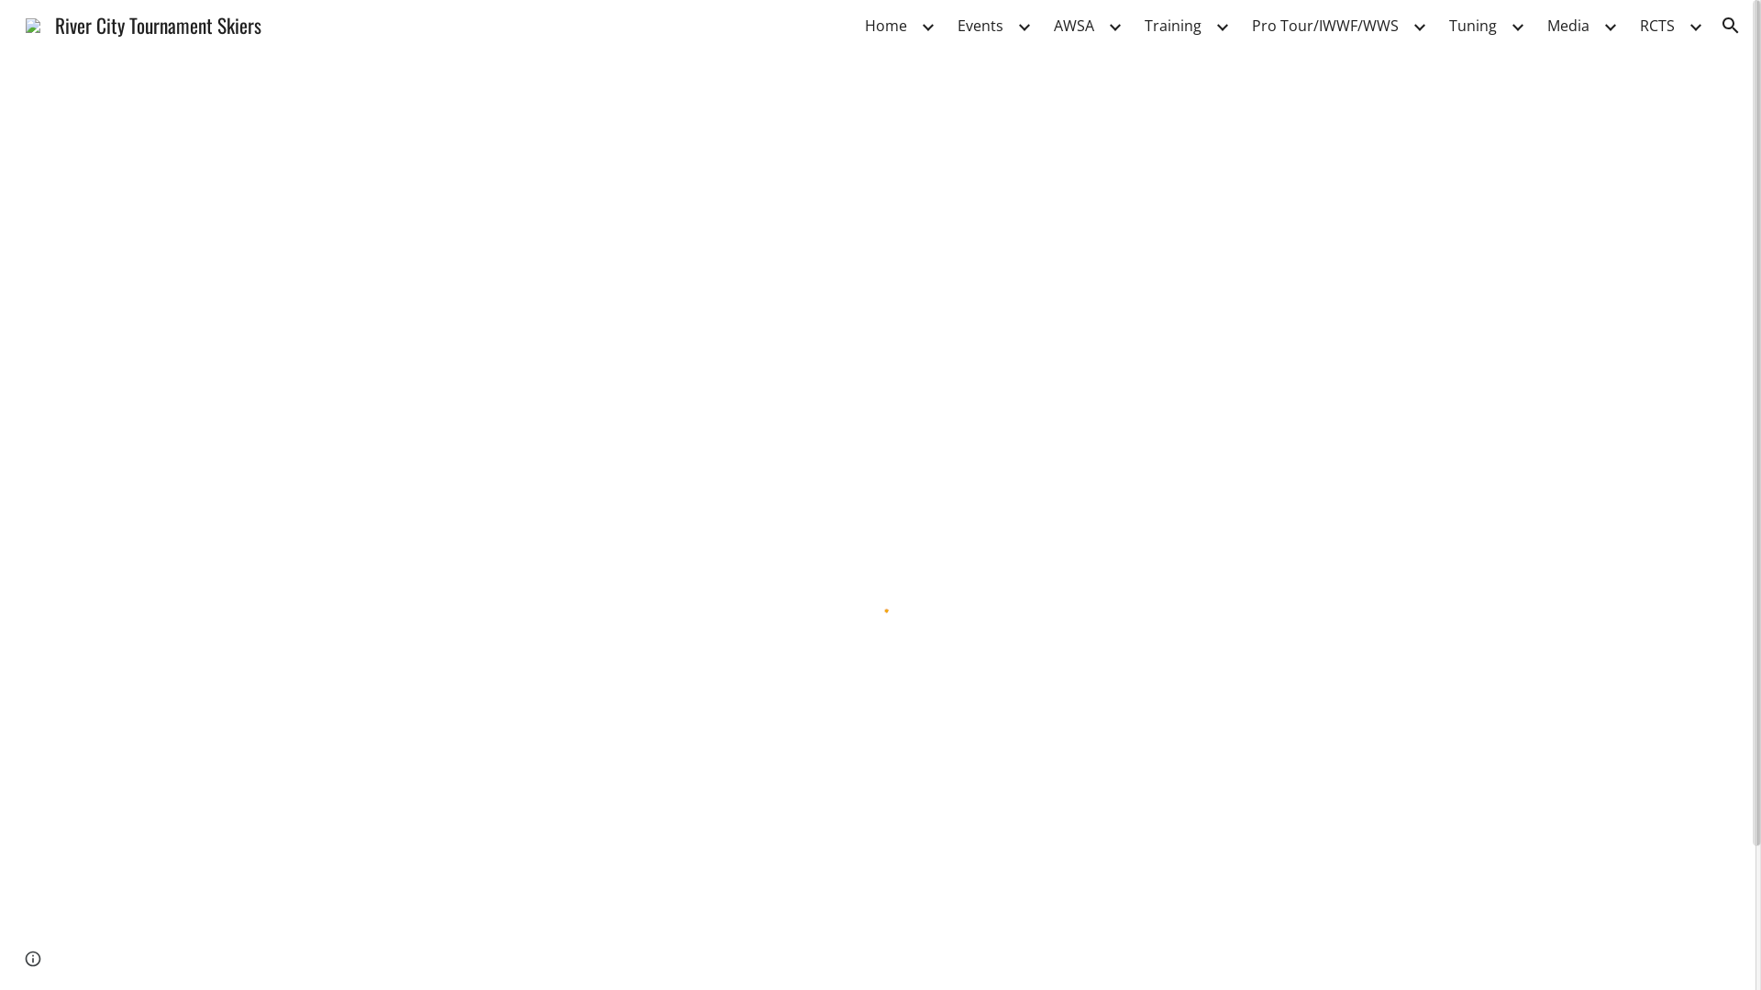 This screenshot has height=990, width=1761. I want to click on Pro Tour/IWWF/WWS, so click(1325, 26).